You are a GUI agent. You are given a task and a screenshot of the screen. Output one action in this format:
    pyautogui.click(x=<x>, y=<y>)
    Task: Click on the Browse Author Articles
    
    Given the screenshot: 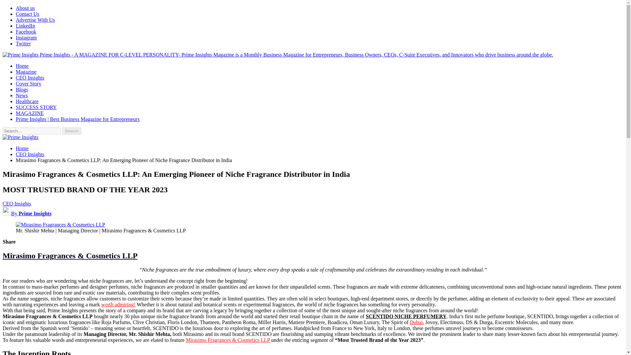 What is the action you would take?
    pyautogui.click(x=27, y=213)
    